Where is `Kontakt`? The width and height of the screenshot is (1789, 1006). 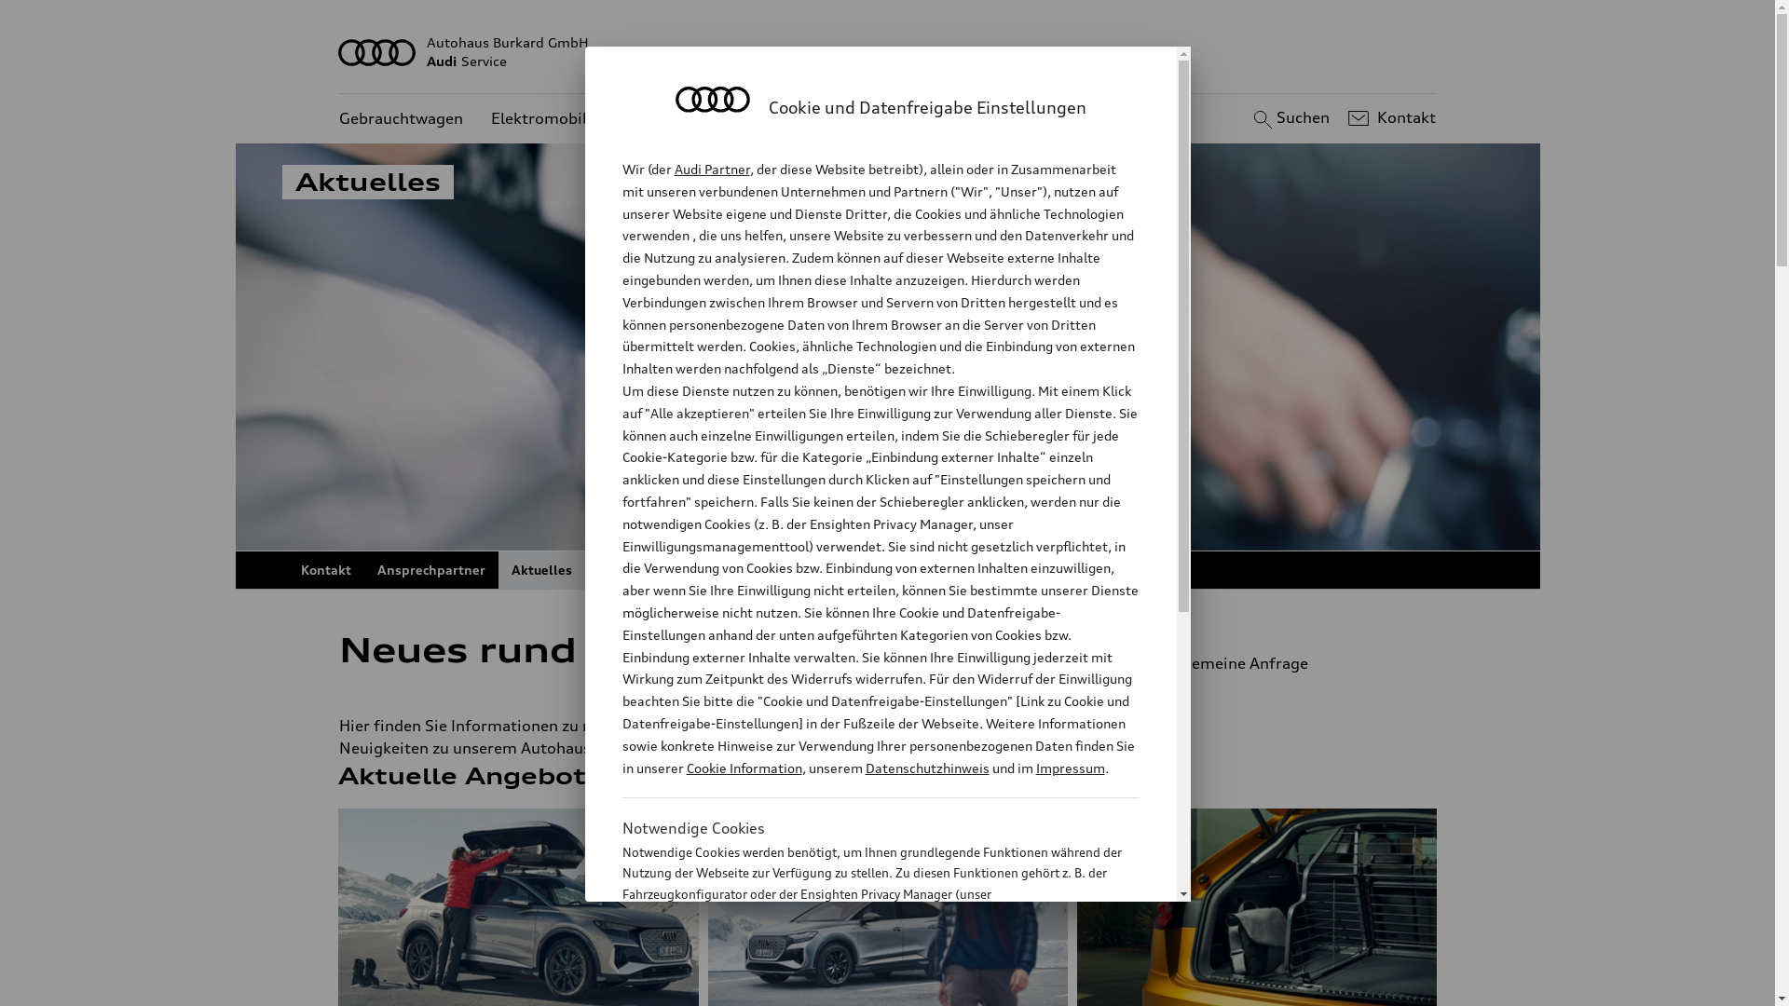
Kontakt is located at coordinates (1390, 118).